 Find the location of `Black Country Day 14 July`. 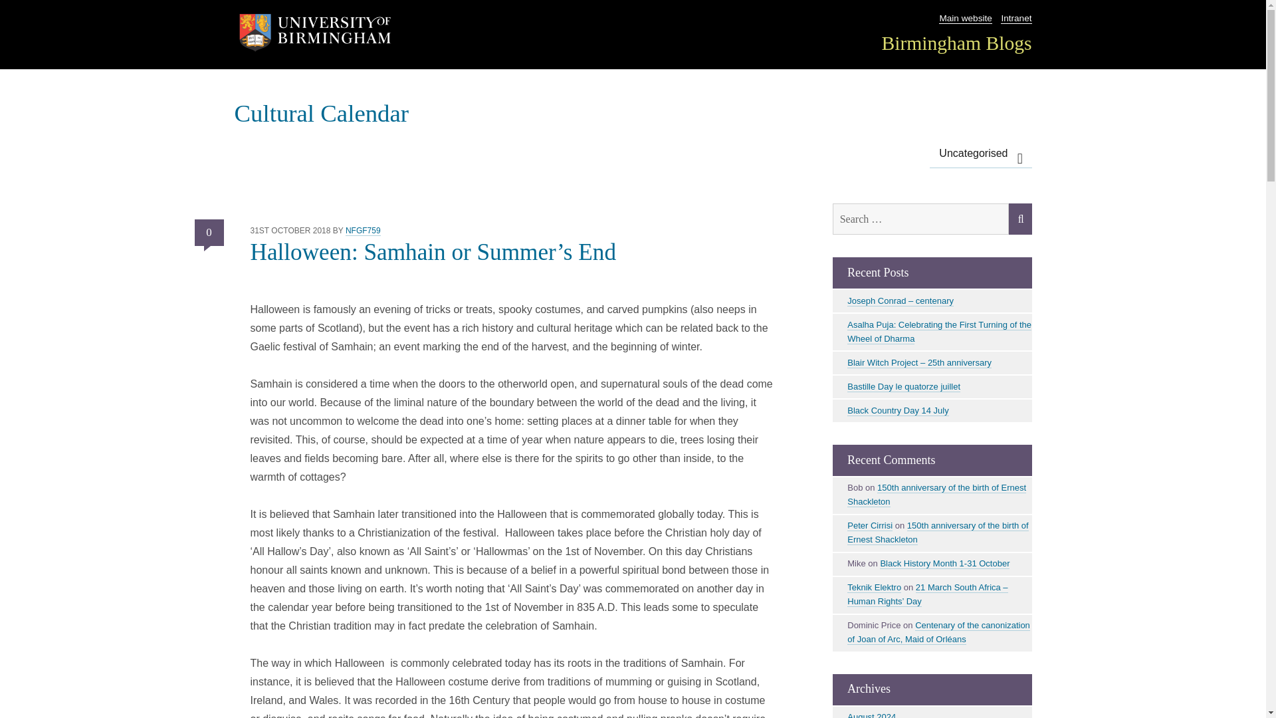

Black Country Day 14 July is located at coordinates (897, 411).